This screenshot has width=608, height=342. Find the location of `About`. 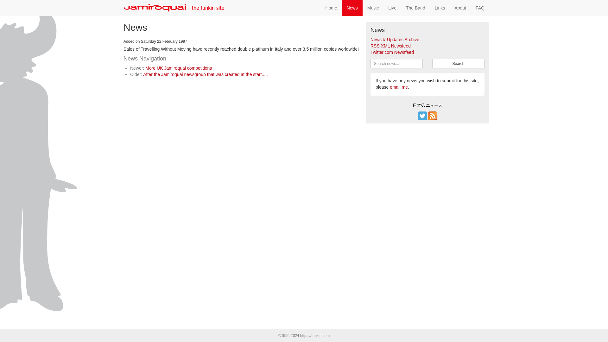

About is located at coordinates (460, 8).